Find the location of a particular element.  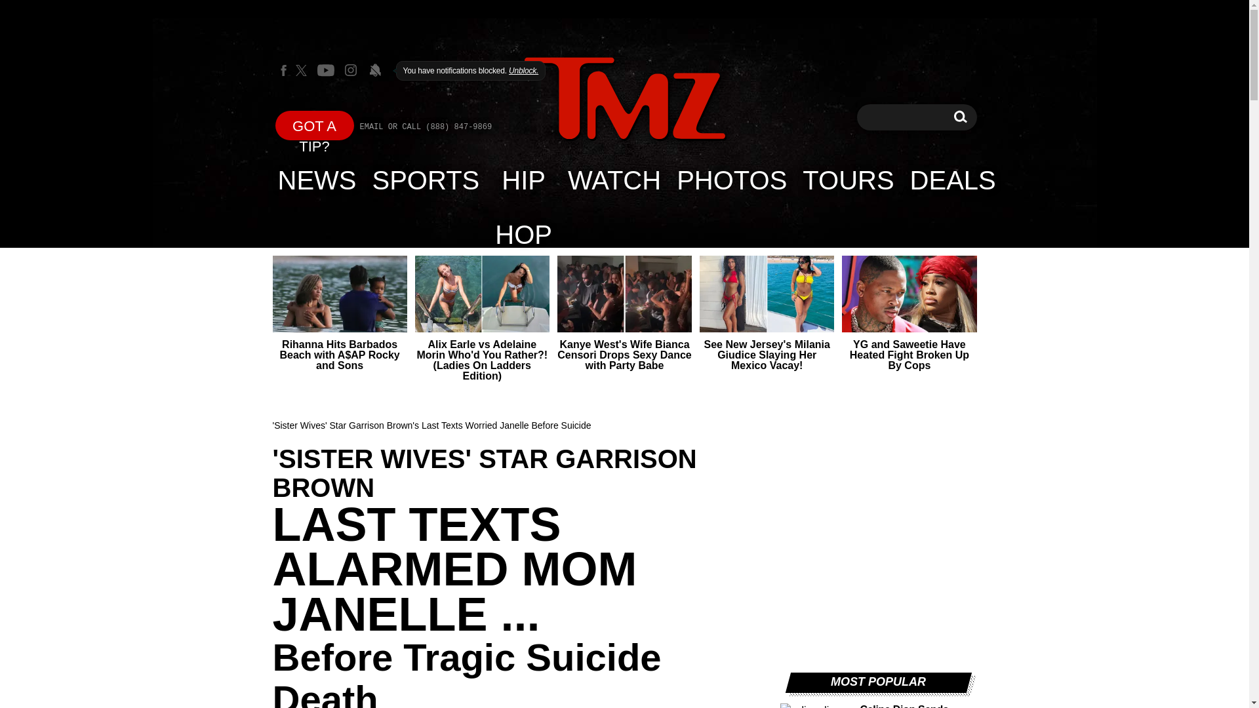

PHOTOS is located at coordinates (731, 180).